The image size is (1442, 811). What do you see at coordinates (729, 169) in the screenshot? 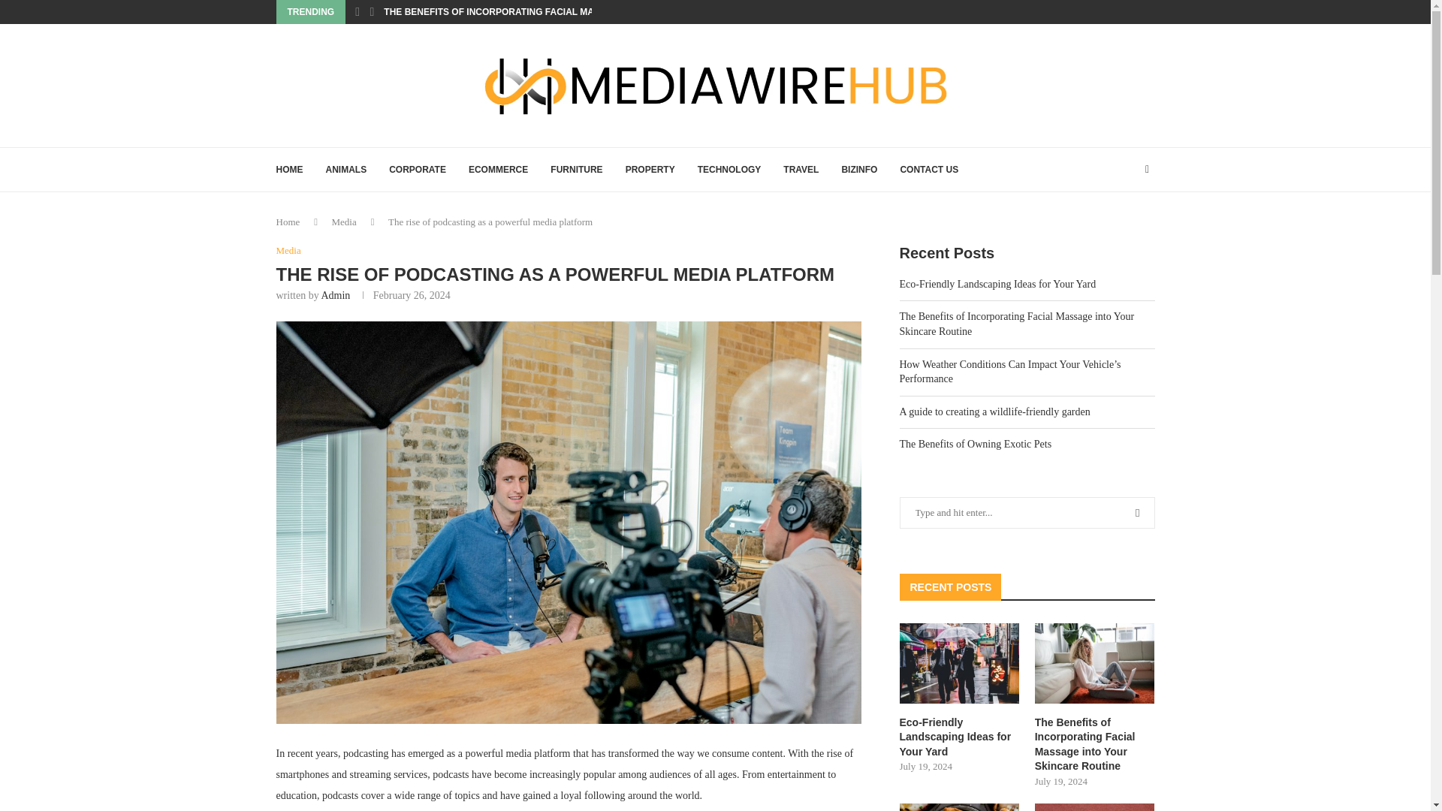
I see `TECHNOLOGY` at bounding box center [729, 169].